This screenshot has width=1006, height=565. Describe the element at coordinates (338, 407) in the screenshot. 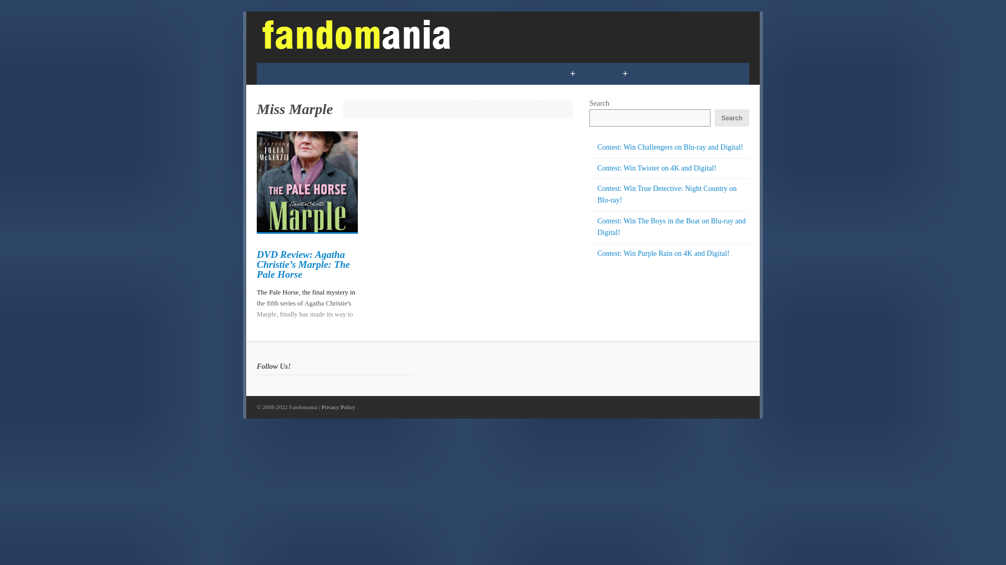

I see `Privacy Policy` at that location.